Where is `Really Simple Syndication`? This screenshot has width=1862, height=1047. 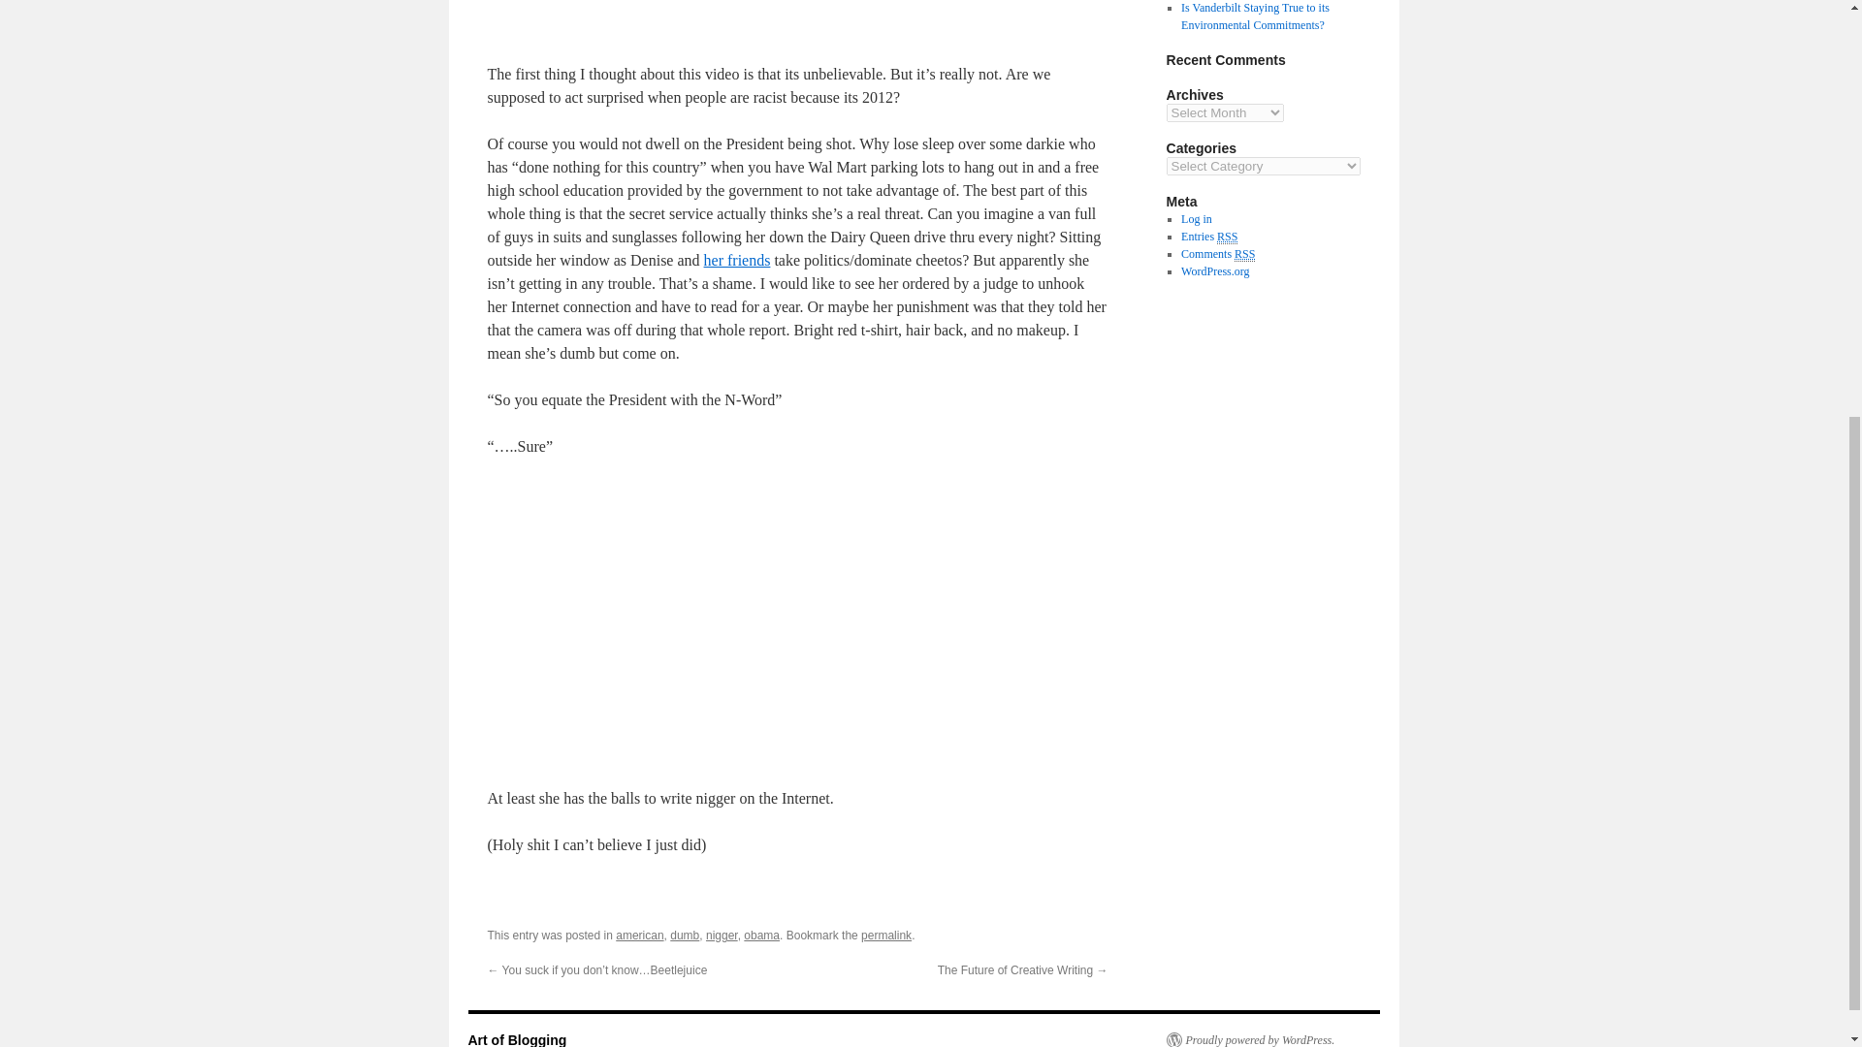
Really Simple Syndication is located at coordinates (1228, 237).